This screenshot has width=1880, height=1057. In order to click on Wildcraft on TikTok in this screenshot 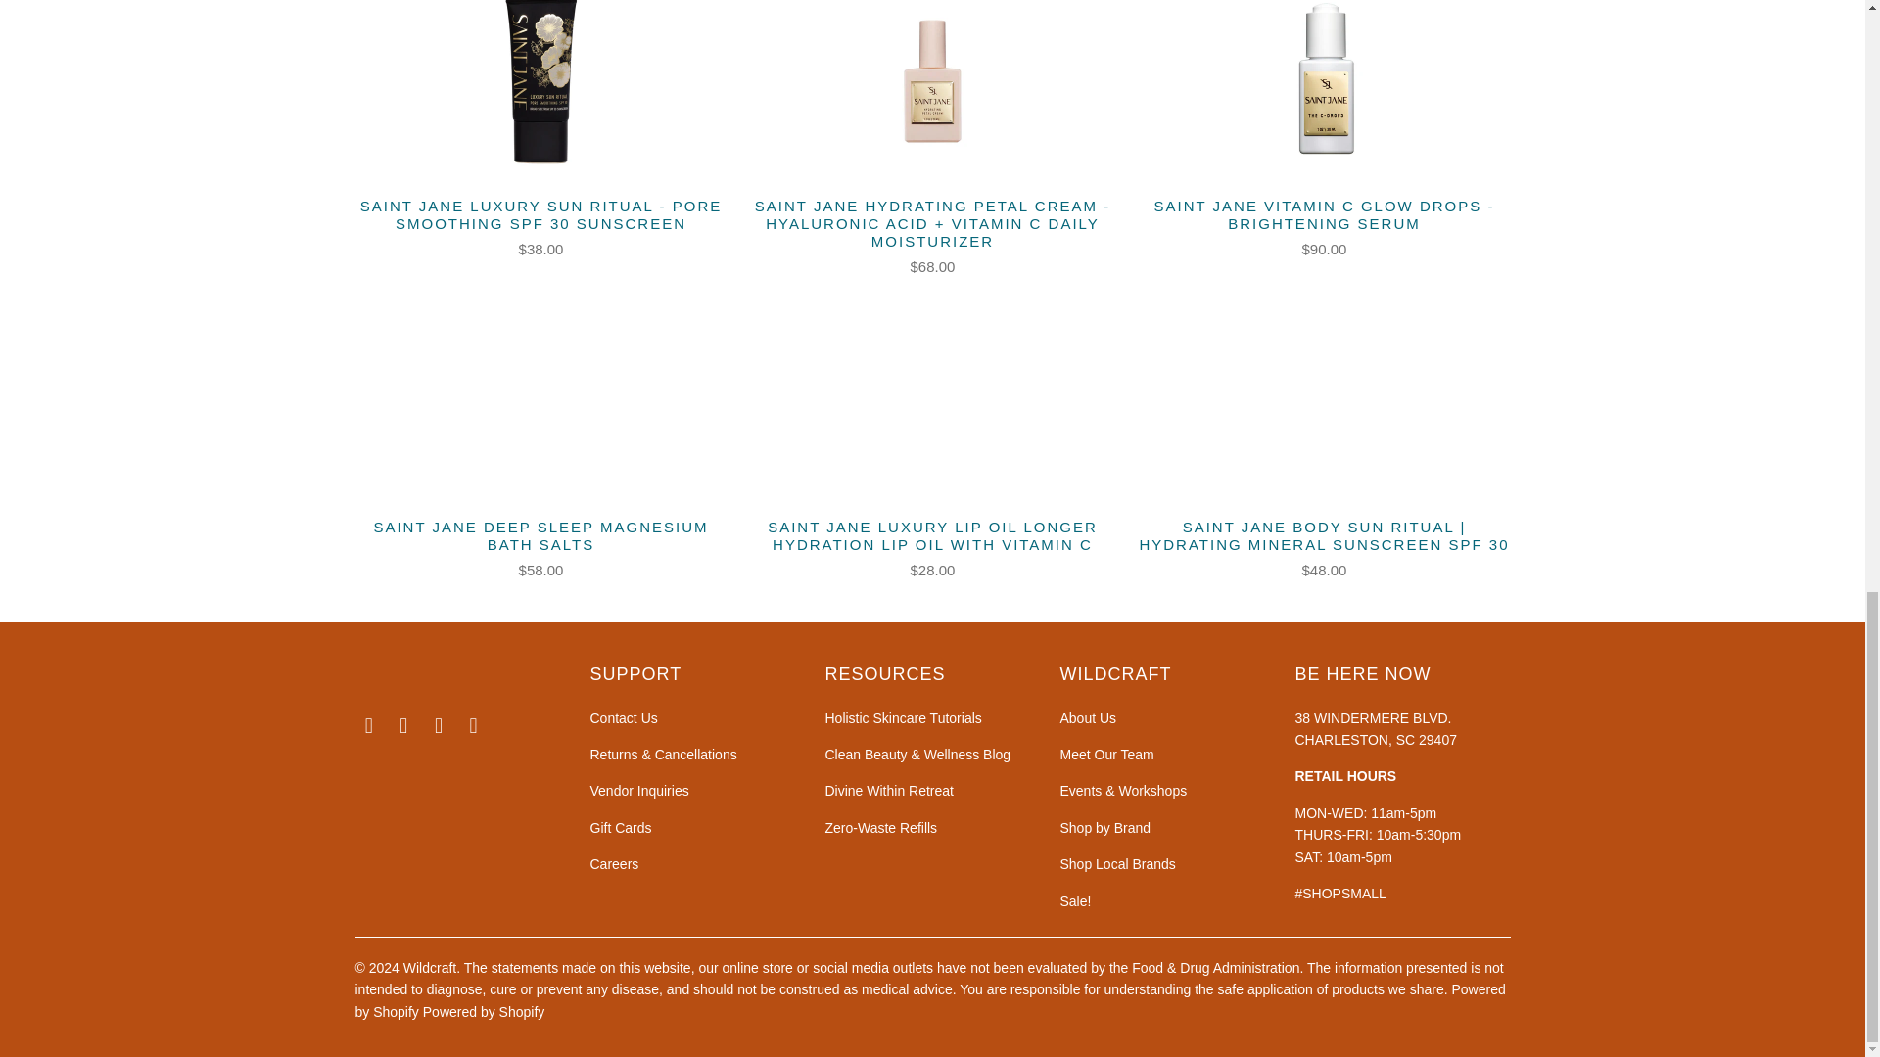, I will do `click(439, 726)`.